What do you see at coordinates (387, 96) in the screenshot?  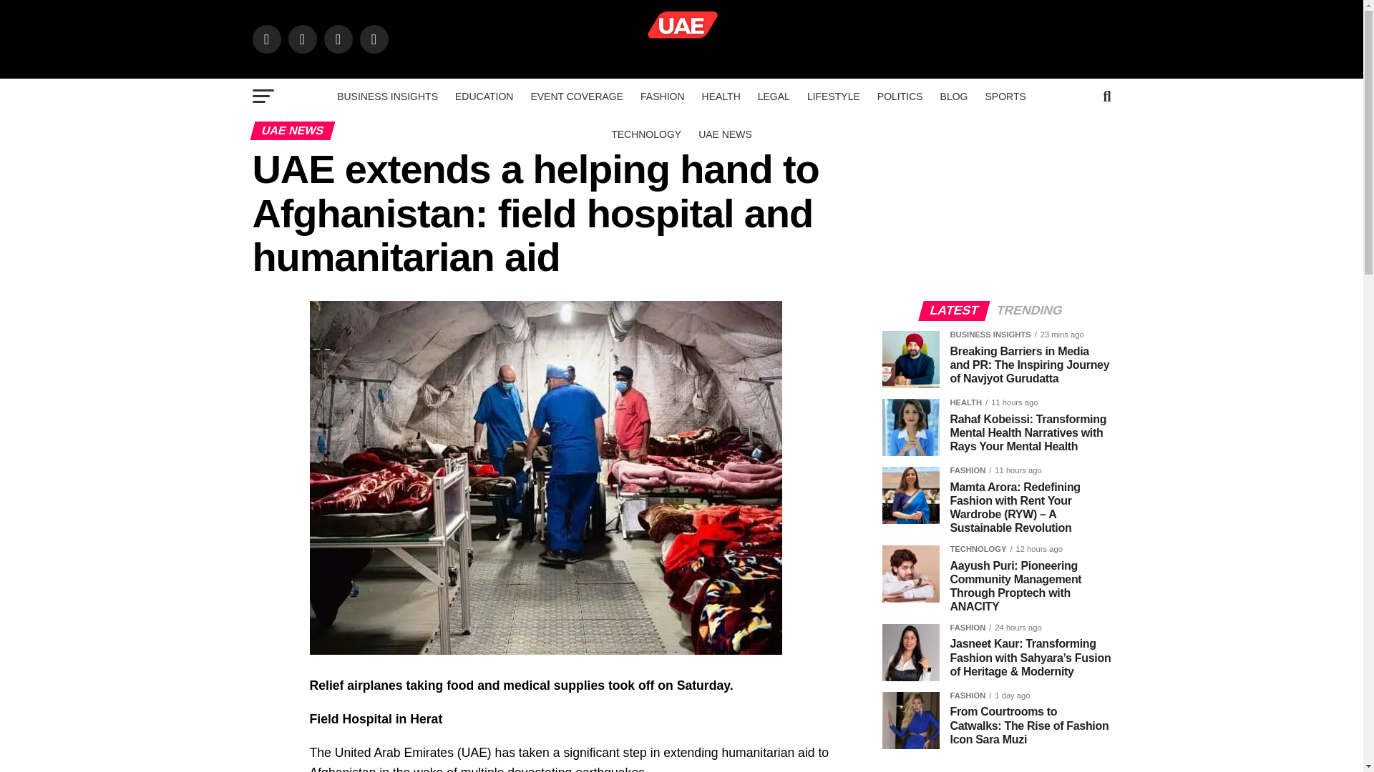 I see `BUSINESS INSIGHTS` at bounding box center [387, 96].